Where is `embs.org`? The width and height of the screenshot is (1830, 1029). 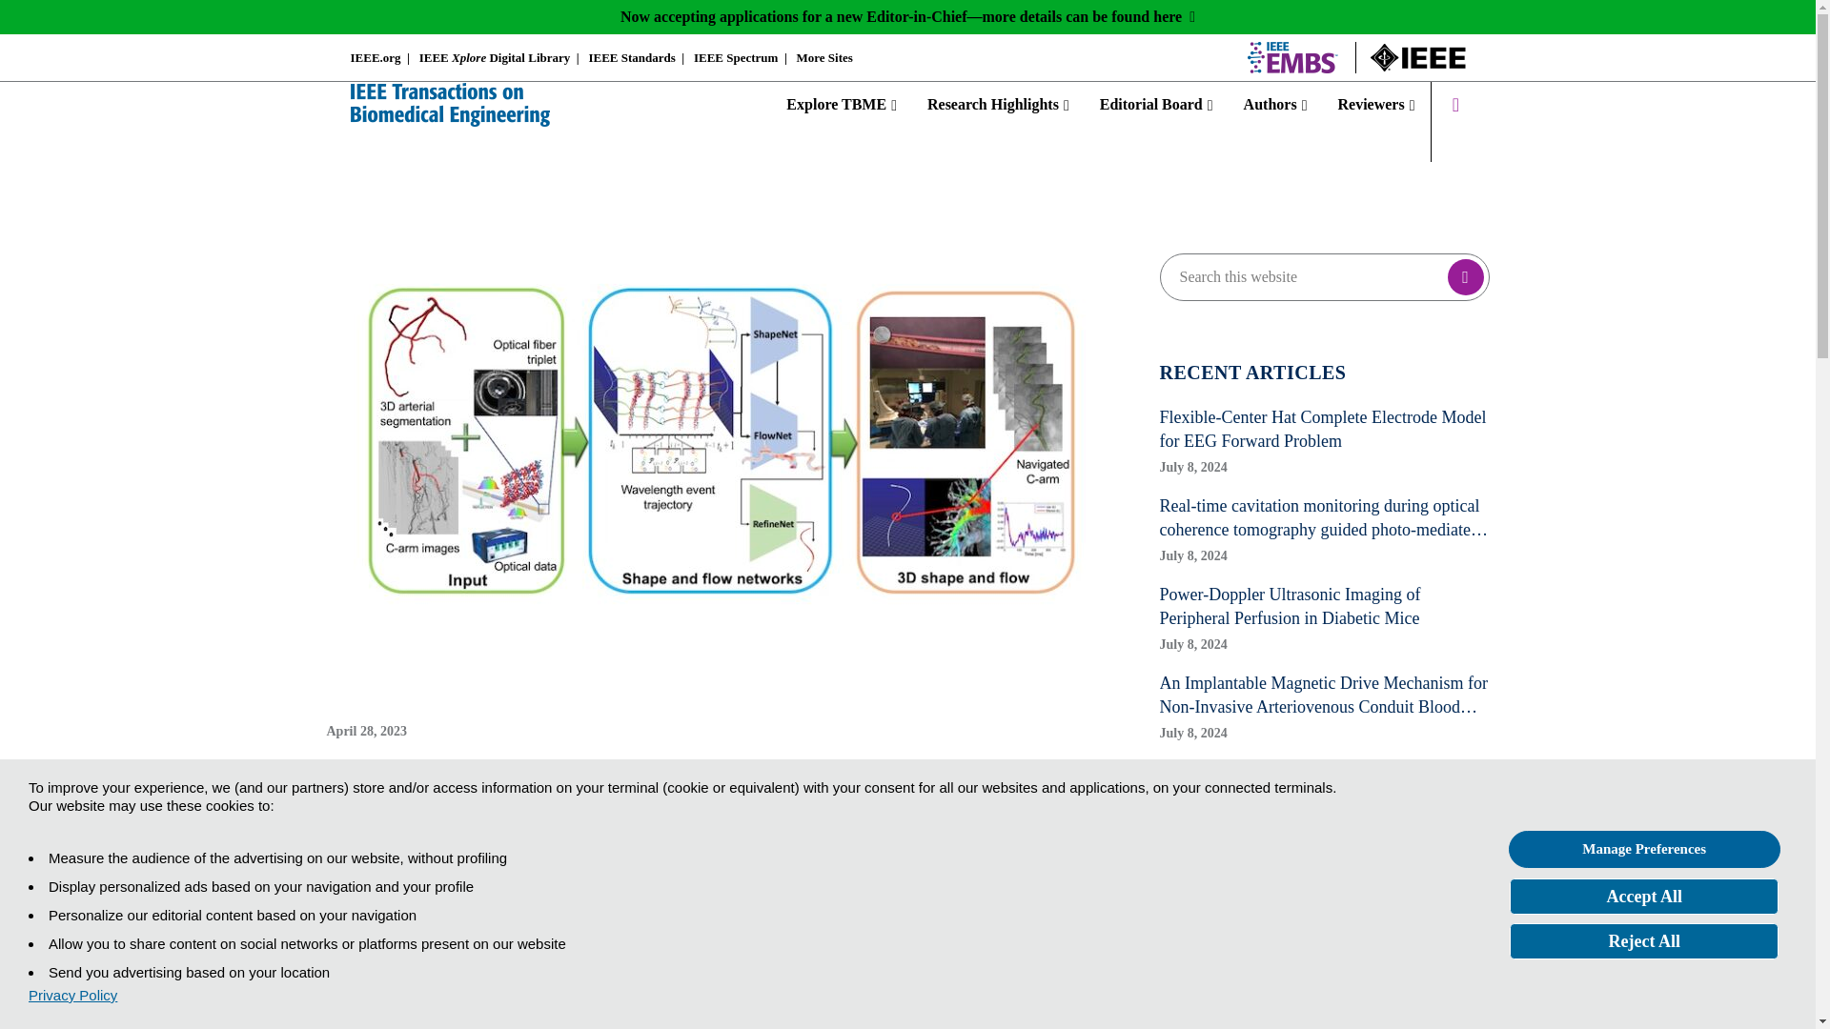 embs.org is located at coordinates (1292, 57).